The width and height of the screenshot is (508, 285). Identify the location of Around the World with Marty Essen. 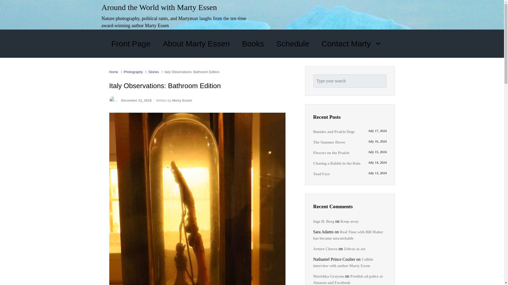
(159, 7).